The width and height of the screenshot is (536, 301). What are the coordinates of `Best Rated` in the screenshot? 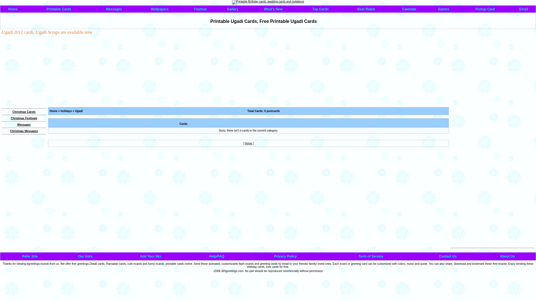 It's located at (366, 9).